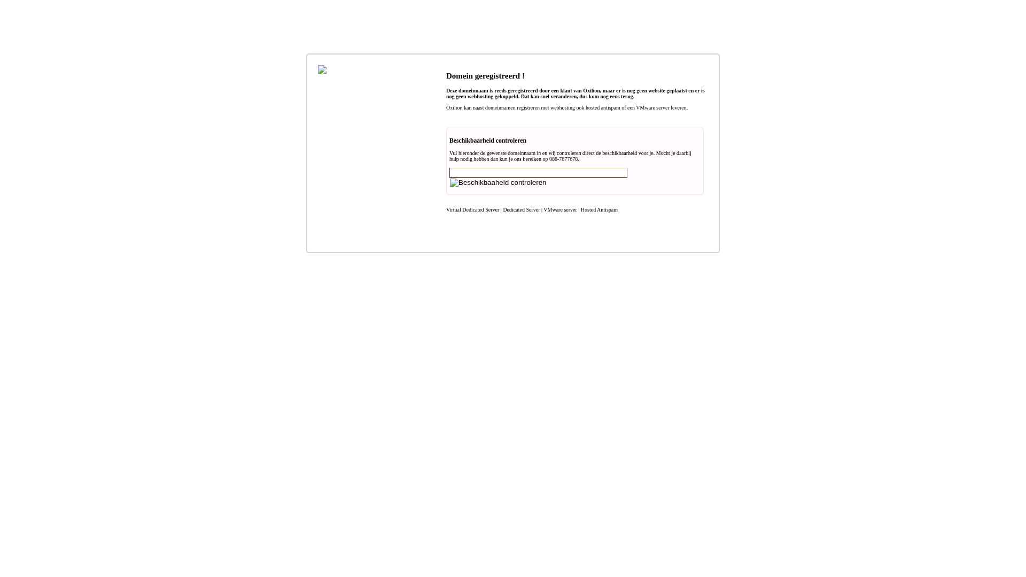 Image resolution: width=1026 pixels, height=577 pixels. Describe the element at coordinates (652, 108) in the screenshot. I see `VMware server` at that location.